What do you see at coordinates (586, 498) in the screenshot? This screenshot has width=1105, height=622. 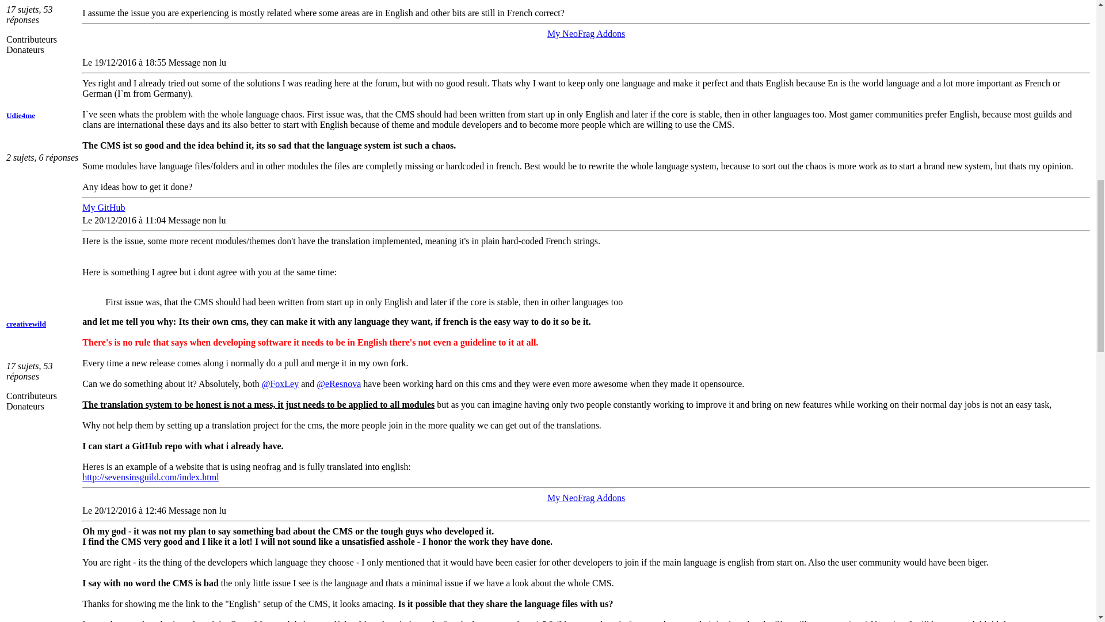 I see `My NeoFrag Addons` at bounding box center [586, 498].